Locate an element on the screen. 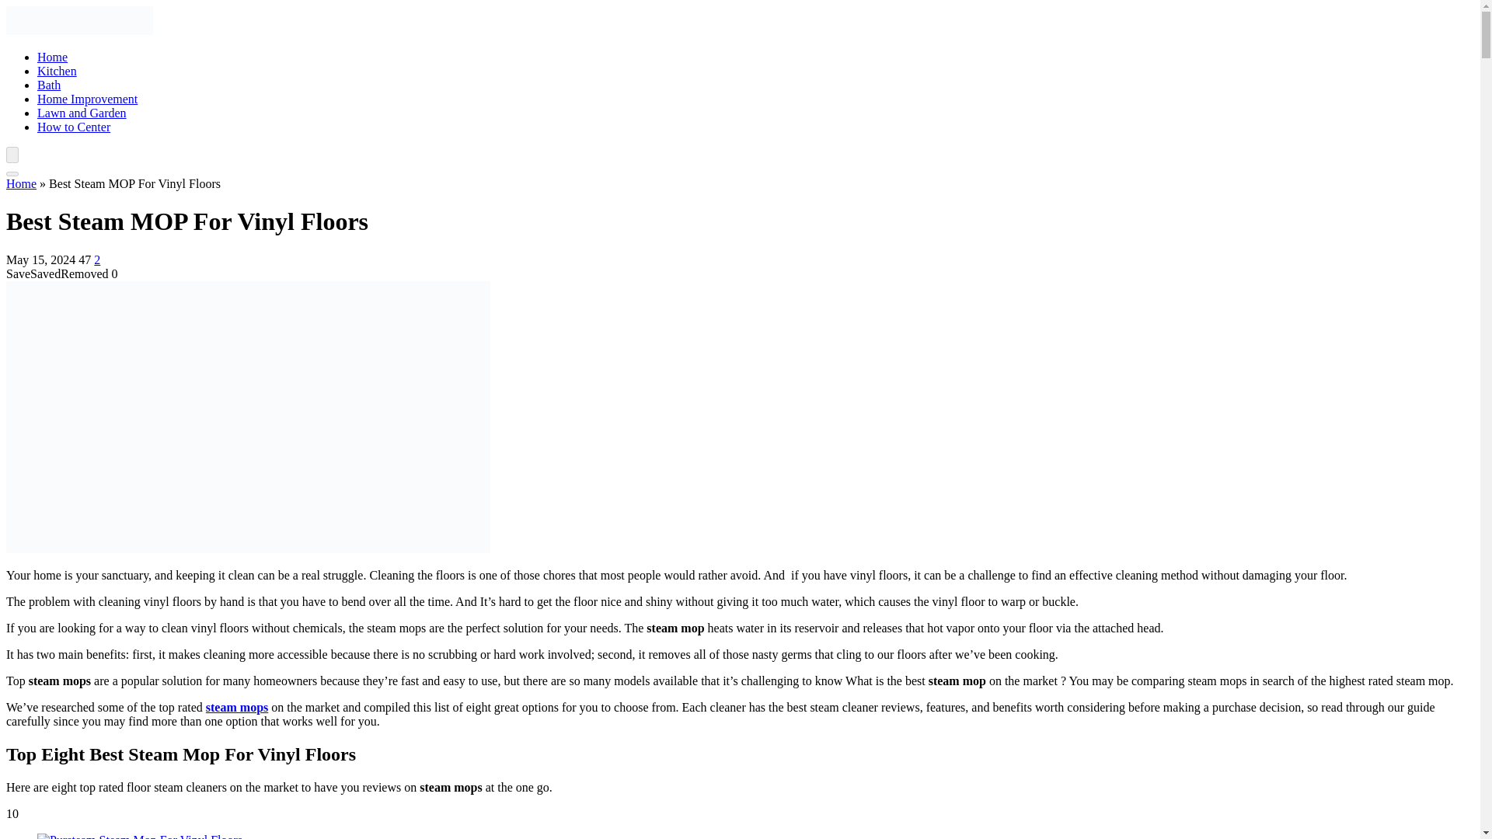  How to Center is located at coordinates (74, 127).